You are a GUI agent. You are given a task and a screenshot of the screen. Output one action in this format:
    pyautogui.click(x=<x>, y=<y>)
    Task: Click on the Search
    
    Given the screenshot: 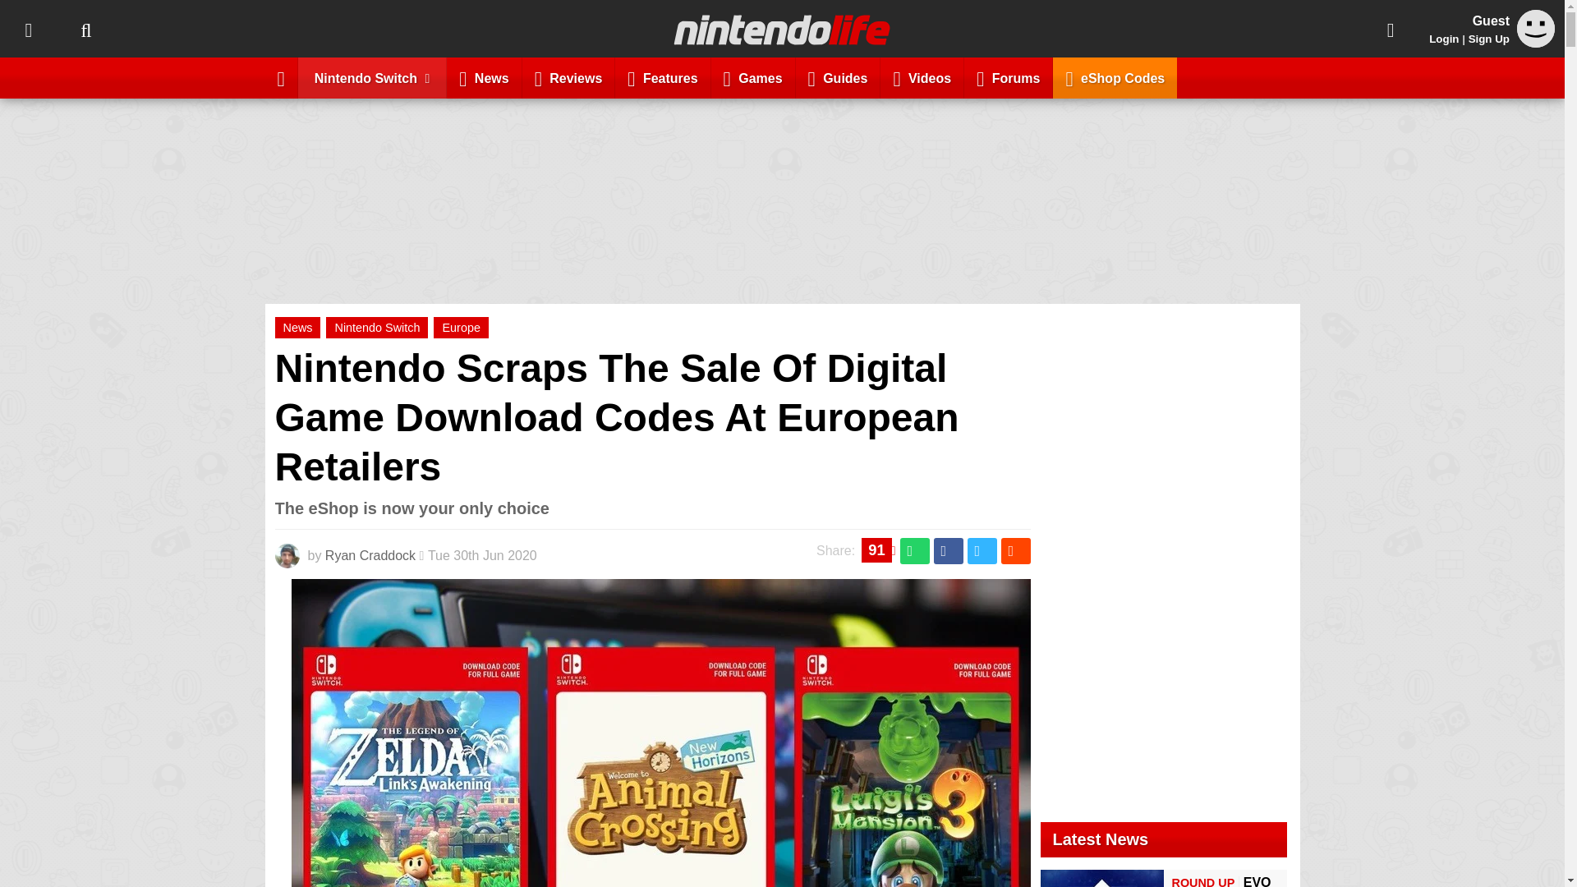 What is the action you would take?
    pyautogui.click(x=85, y=29)
    